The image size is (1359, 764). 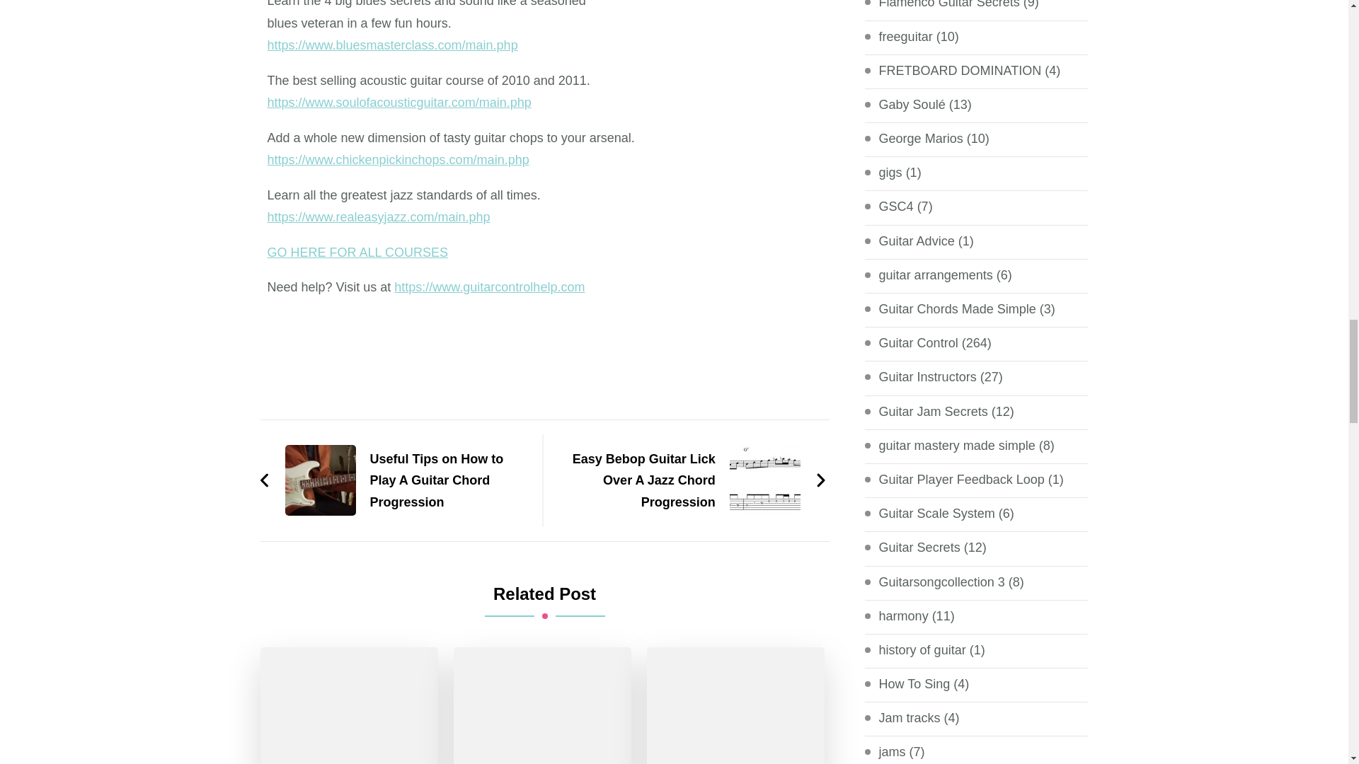 I want to click on Easy Bebop Guitar Lick Over A Jazz Chord Progression, so click(x=692, y=480).